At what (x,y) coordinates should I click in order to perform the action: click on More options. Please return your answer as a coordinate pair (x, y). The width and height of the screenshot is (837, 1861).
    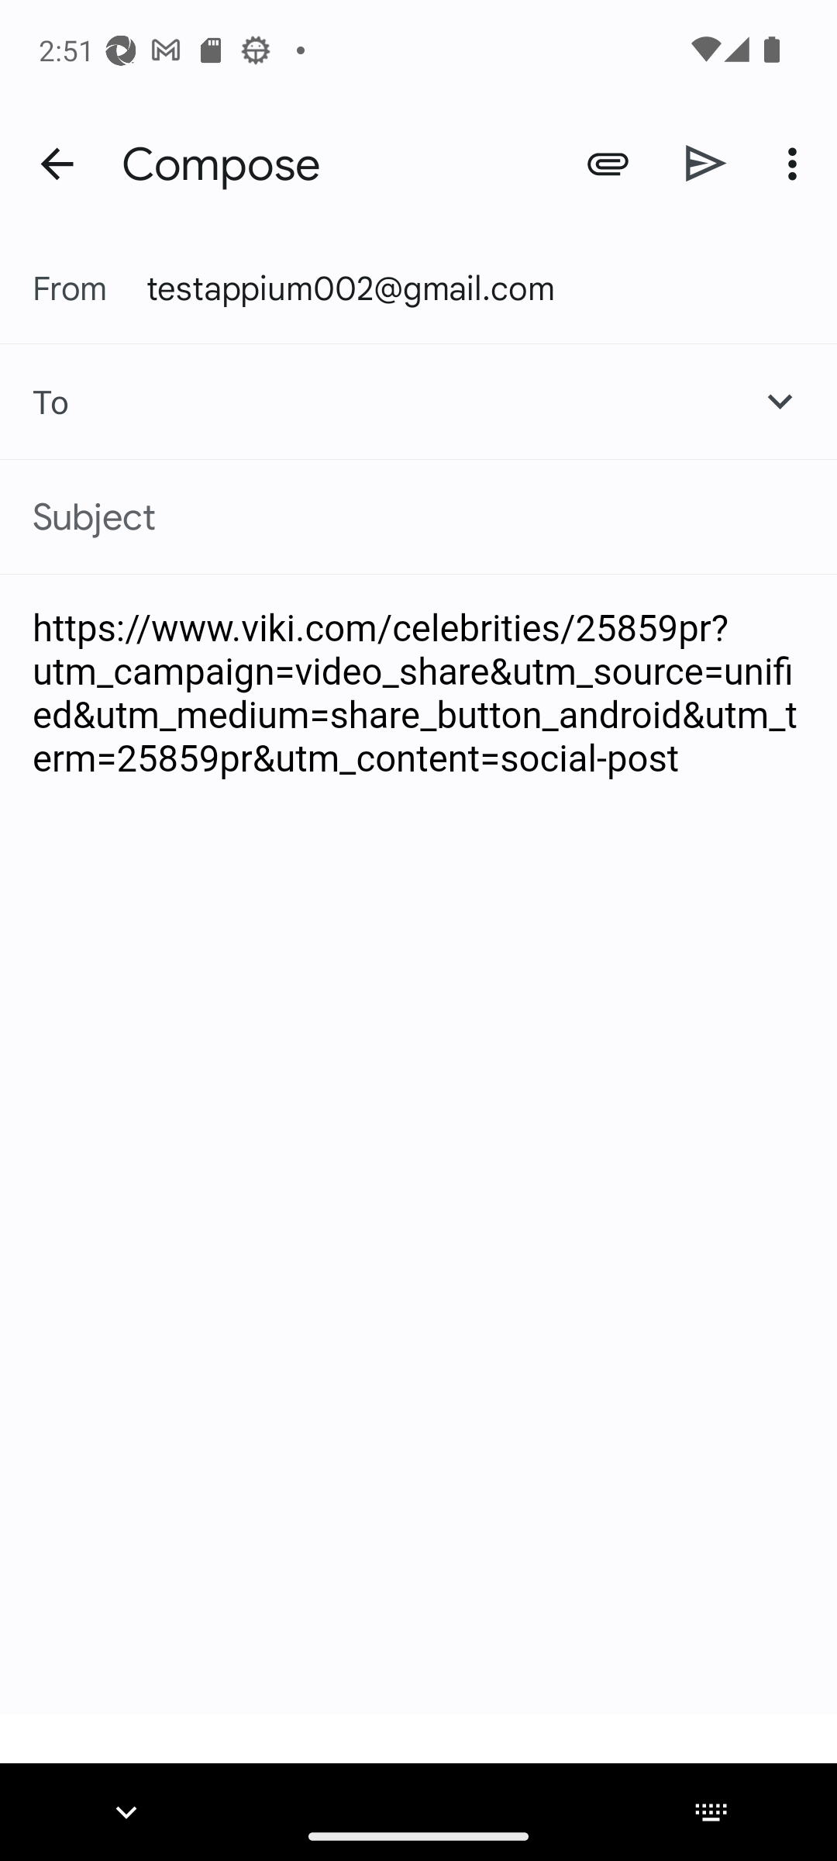
    Looking at the image, I should click on (797, 163).